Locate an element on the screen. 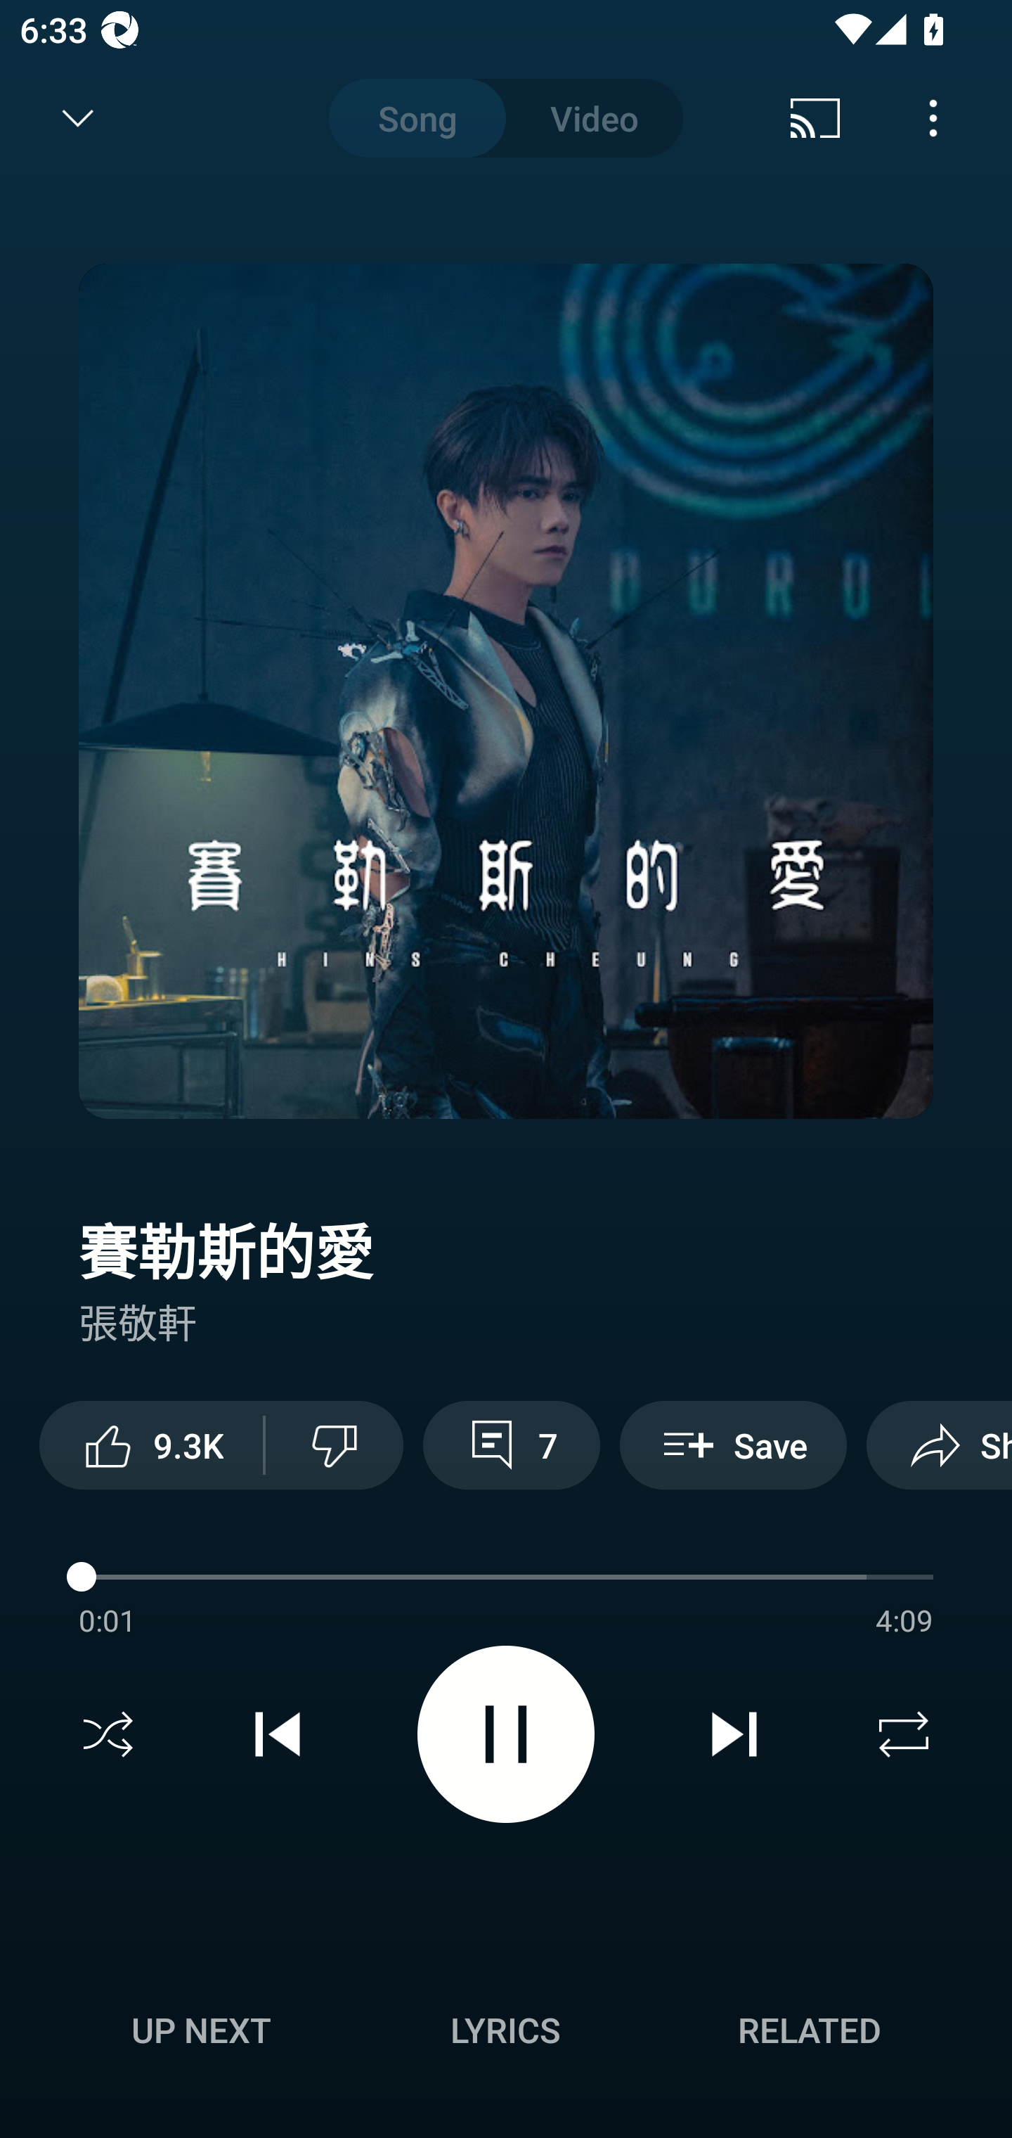 This screenshot has height=2138, width=1012. Next track is located at coordinates (734, 1734).